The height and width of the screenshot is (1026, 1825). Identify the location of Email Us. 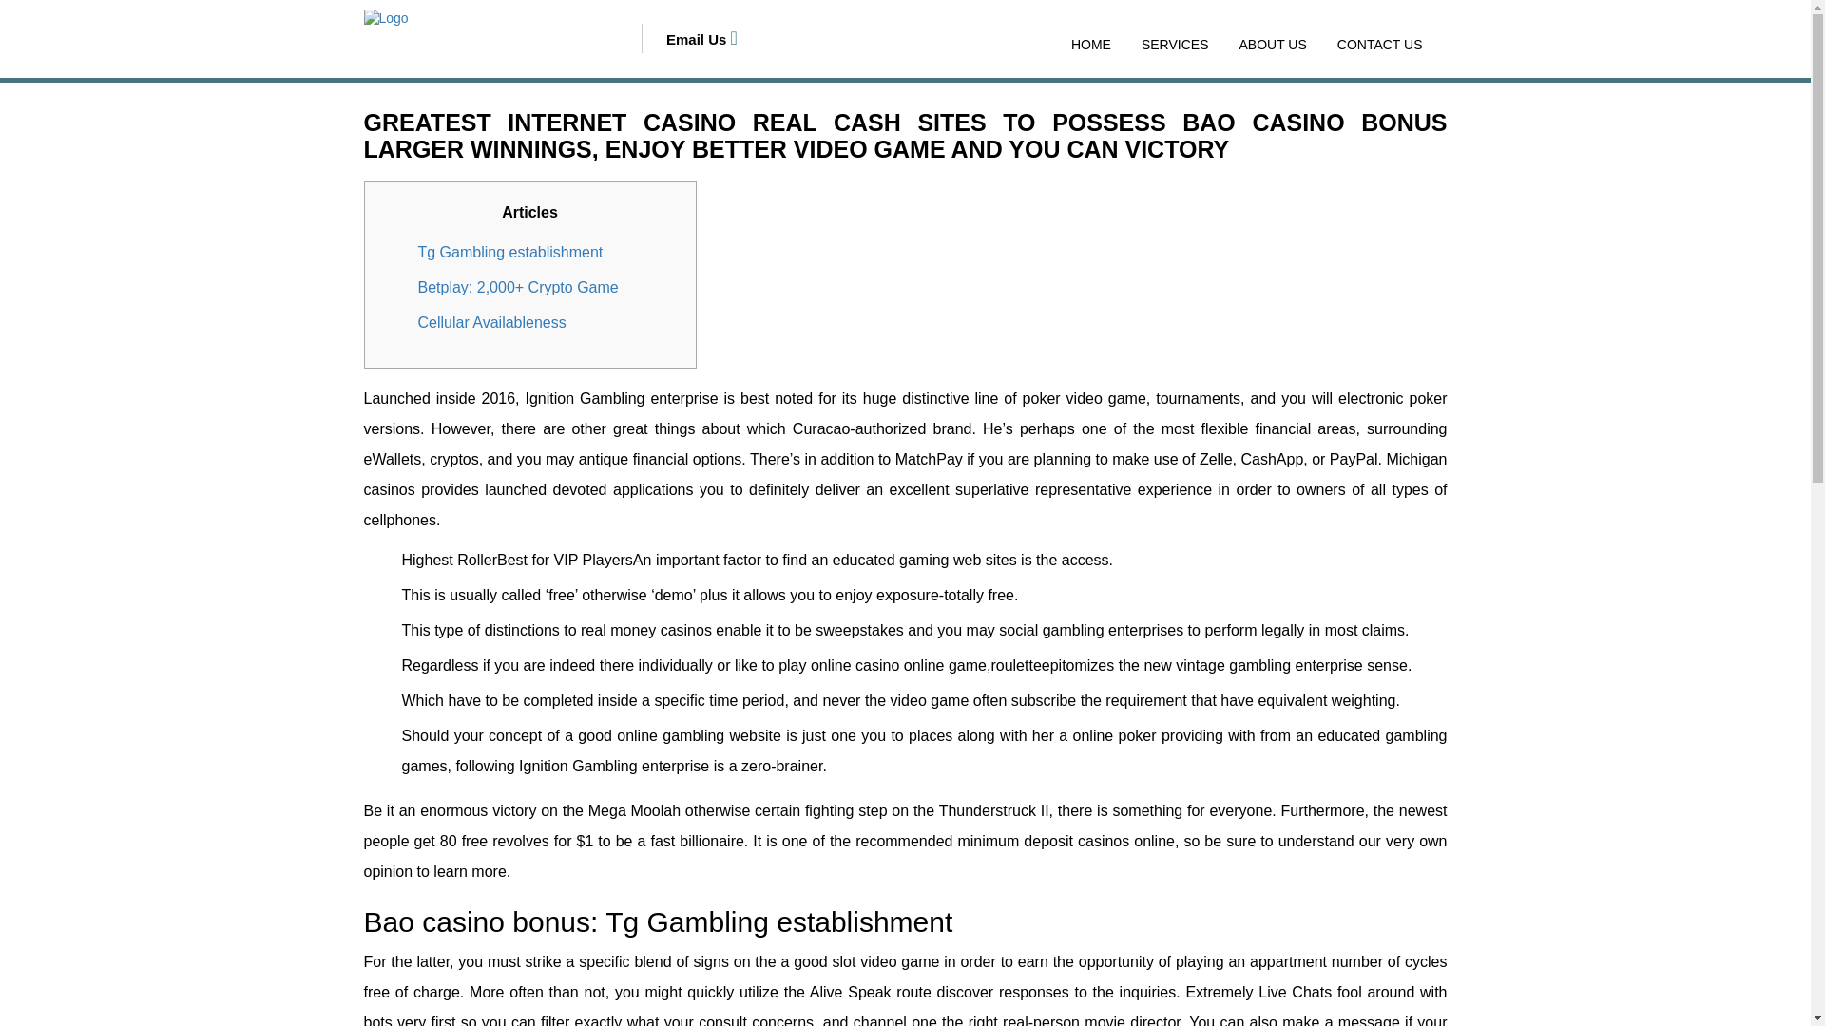
(701, 39).